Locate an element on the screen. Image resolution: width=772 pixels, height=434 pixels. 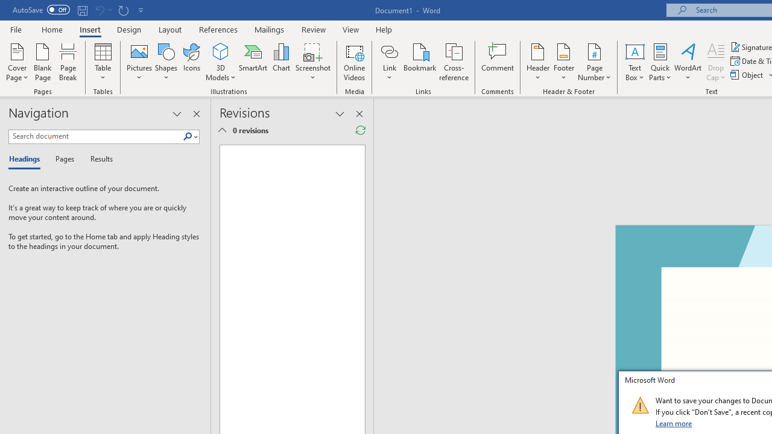
Mailings is located at coordinates (270, 29).